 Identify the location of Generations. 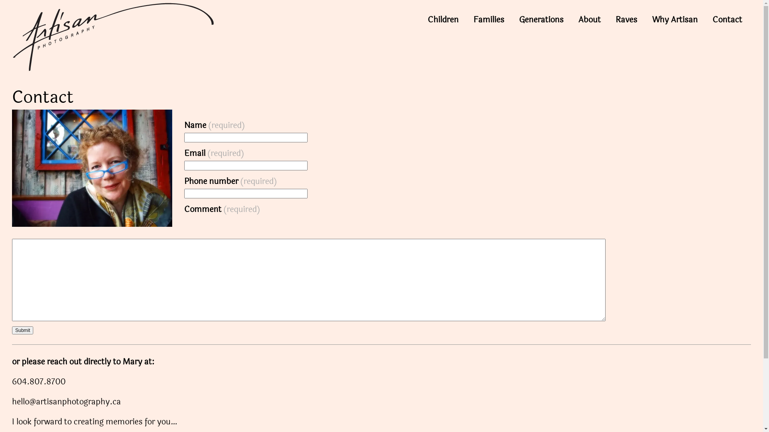
(542, 20).